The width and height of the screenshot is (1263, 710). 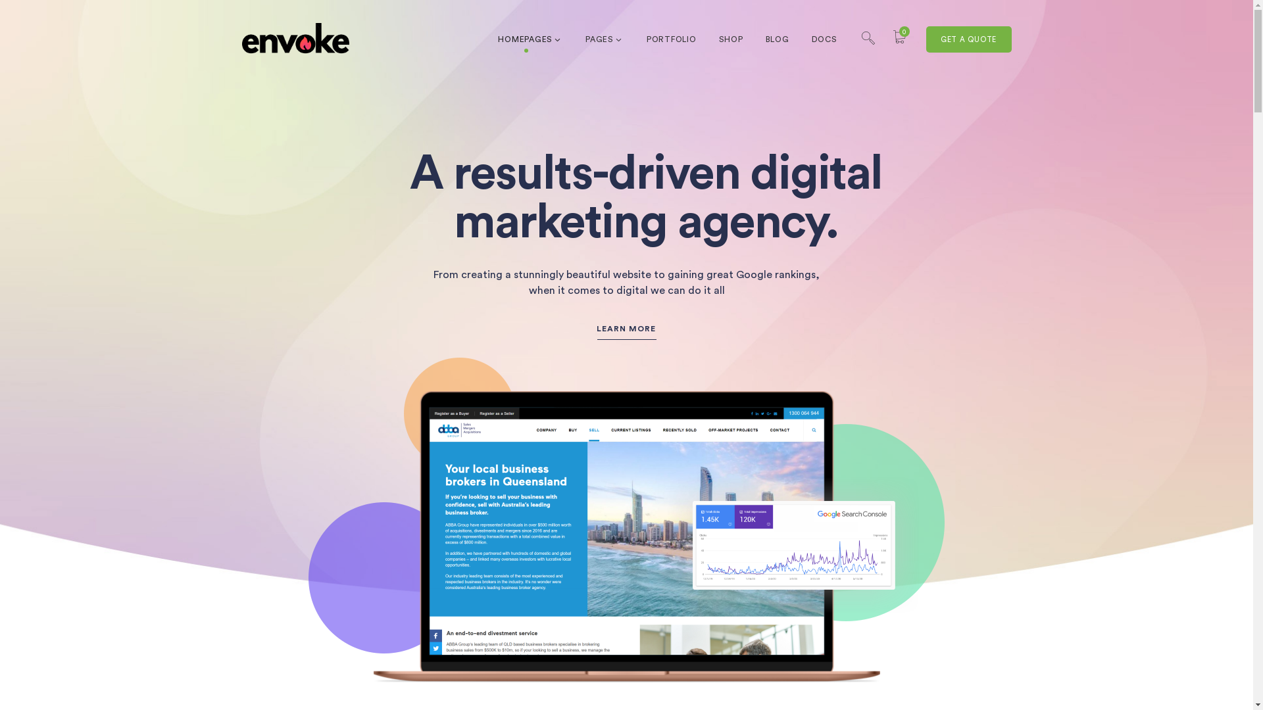 I want to click on LEARN MORE, so click(x=626, y=329).